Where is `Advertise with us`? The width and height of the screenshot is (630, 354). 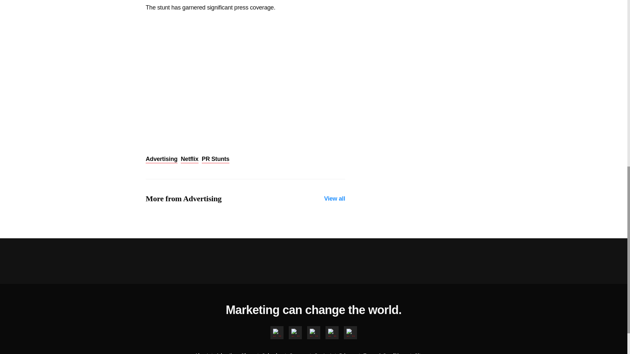
Advertise with us is located at coordinates (239, 353).